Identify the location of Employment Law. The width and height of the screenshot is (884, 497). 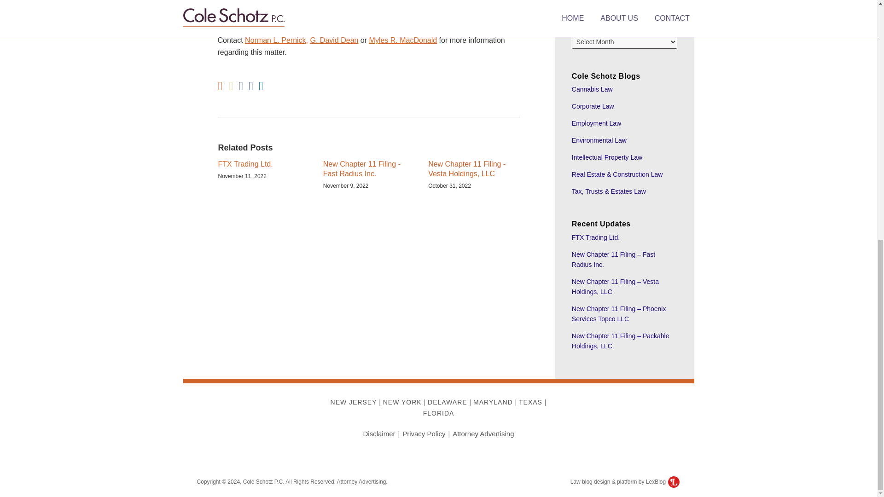
(597, 123).